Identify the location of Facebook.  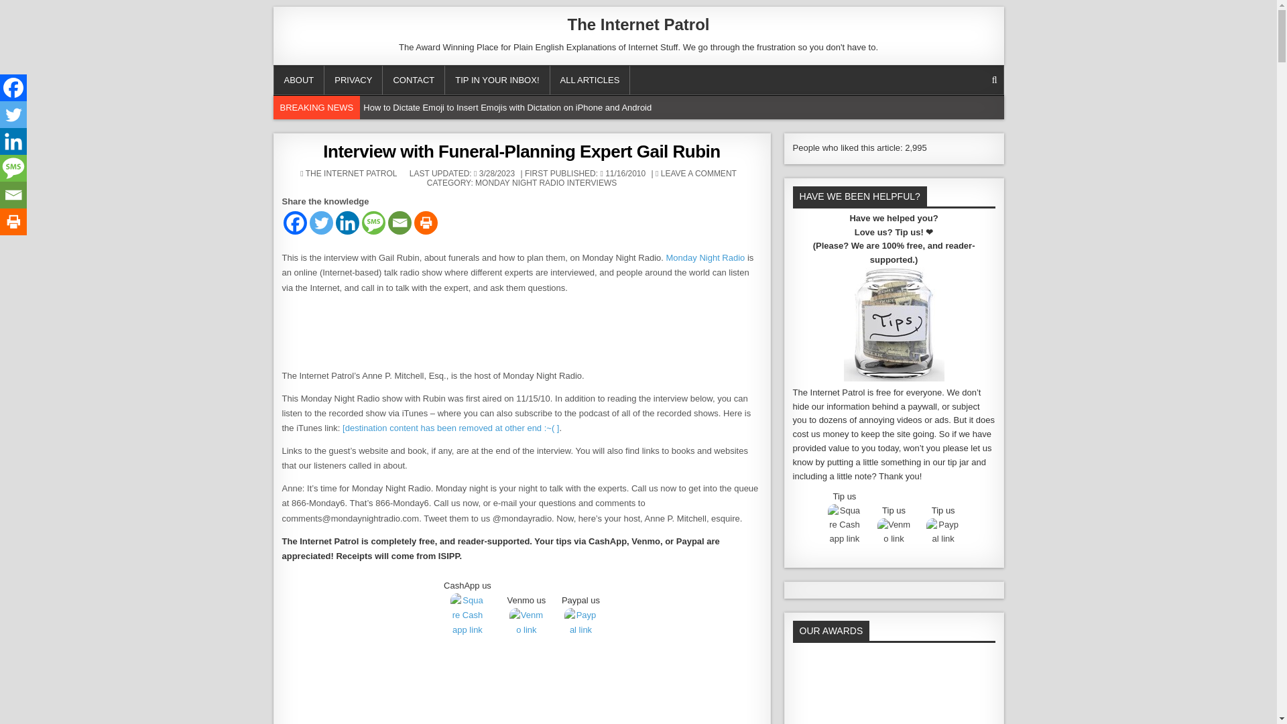
(294, 223).